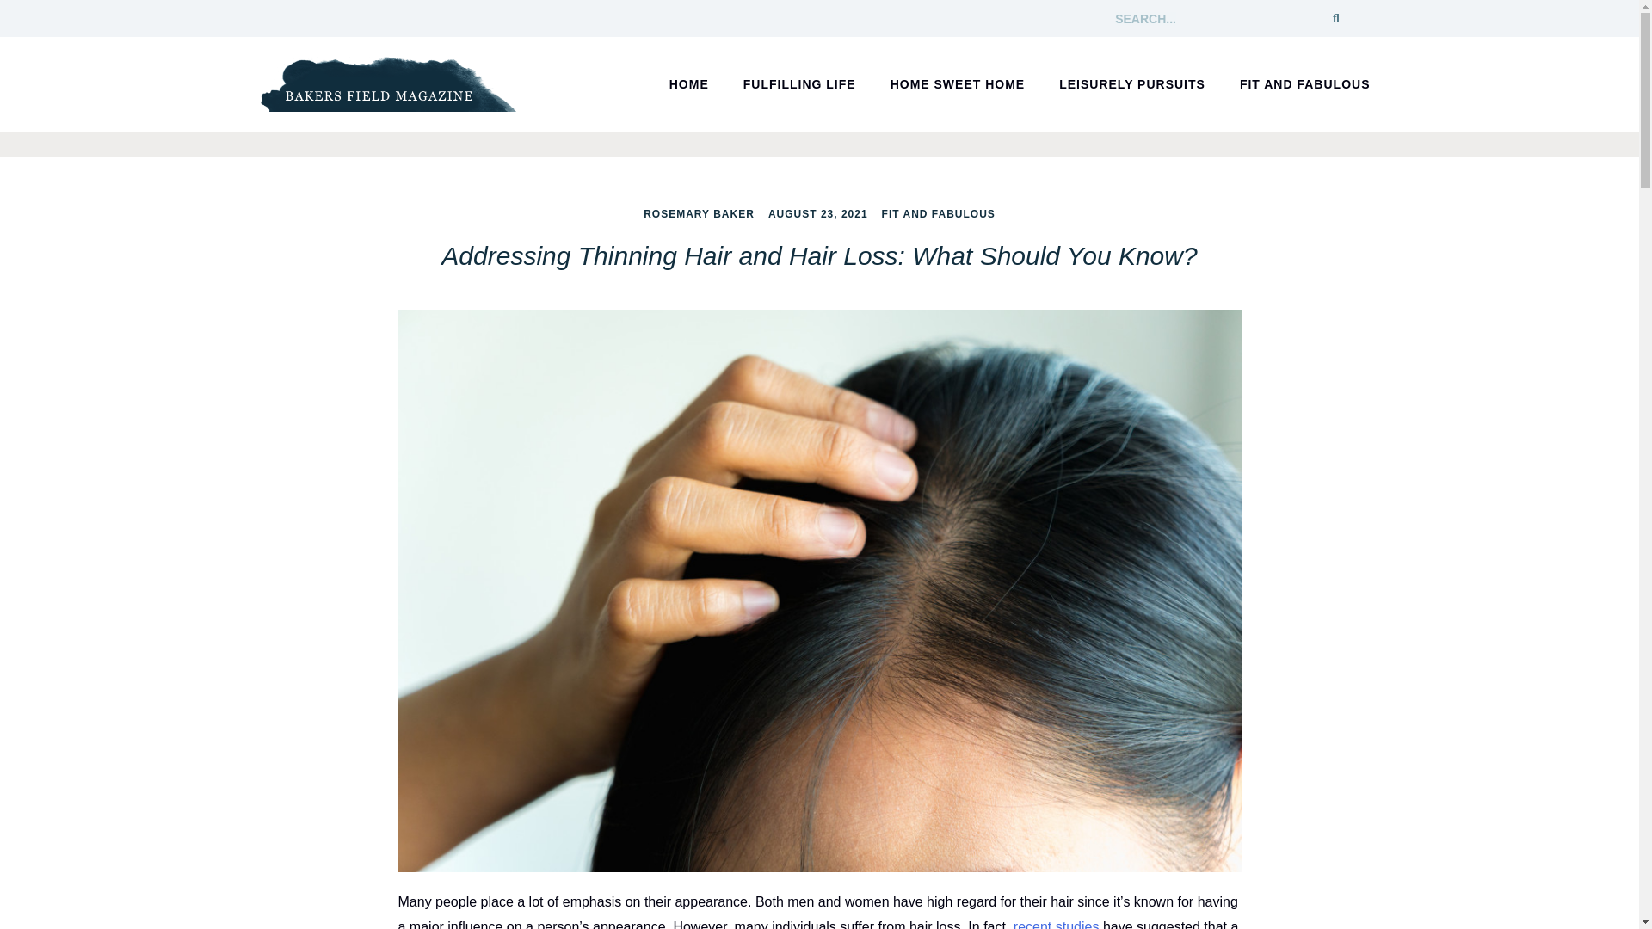 The height and width of the screenshot is (929, 1652). I want to click on recent studies, so click(1057, 924).